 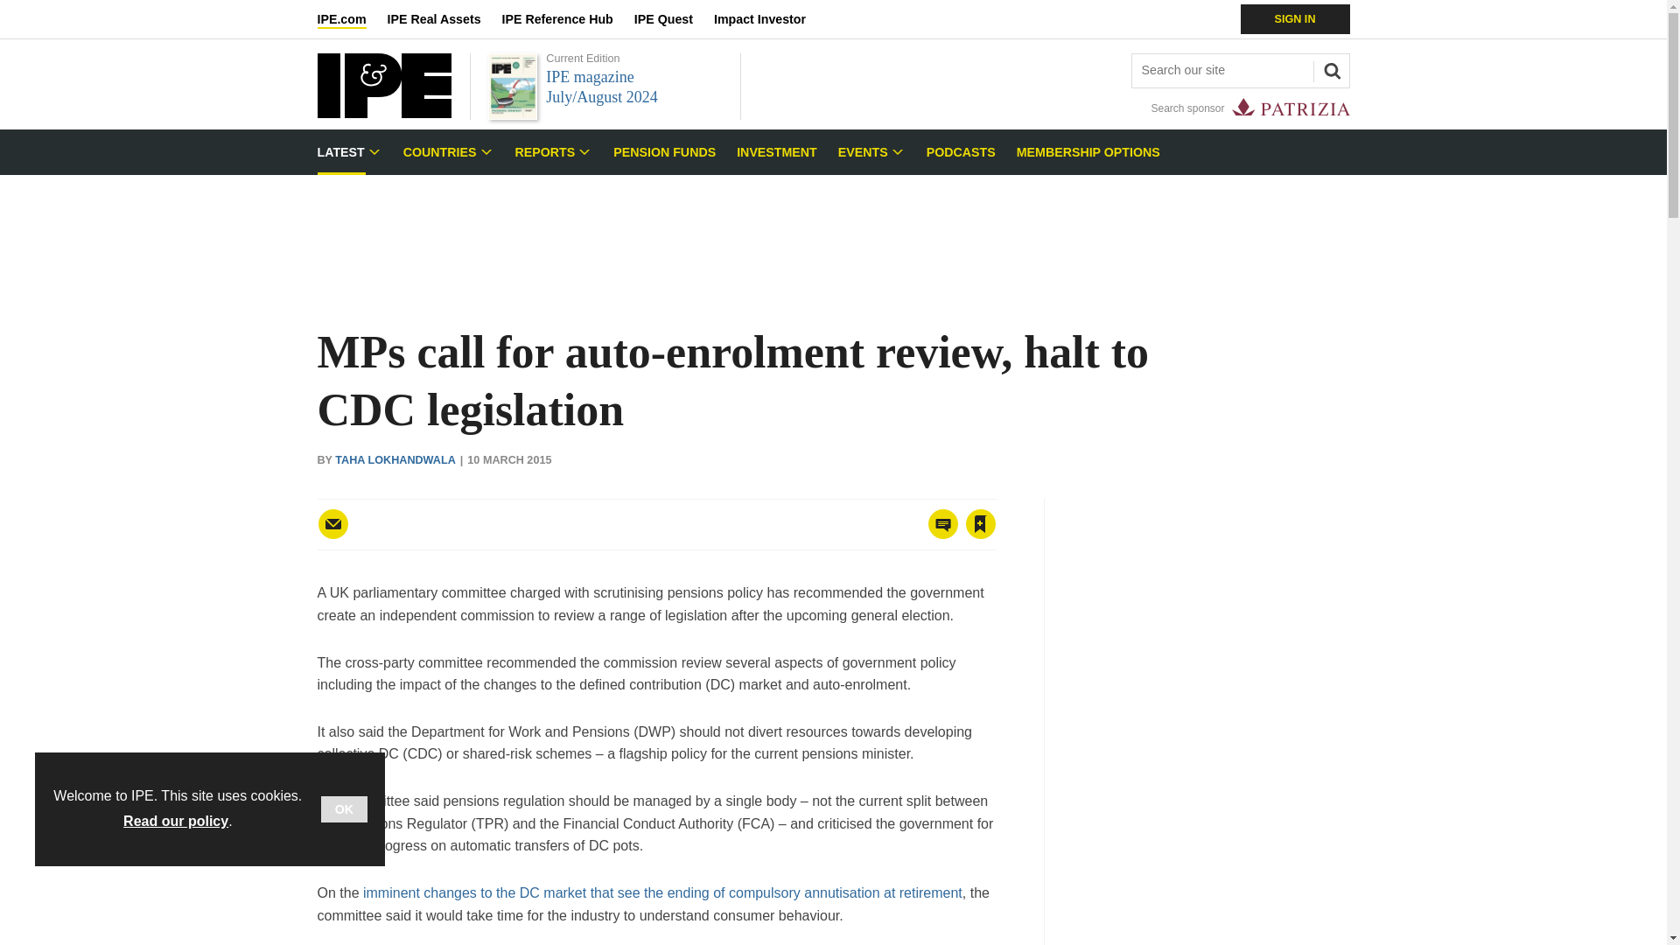 I want to click on Email this article, so click(x=332, y=522).